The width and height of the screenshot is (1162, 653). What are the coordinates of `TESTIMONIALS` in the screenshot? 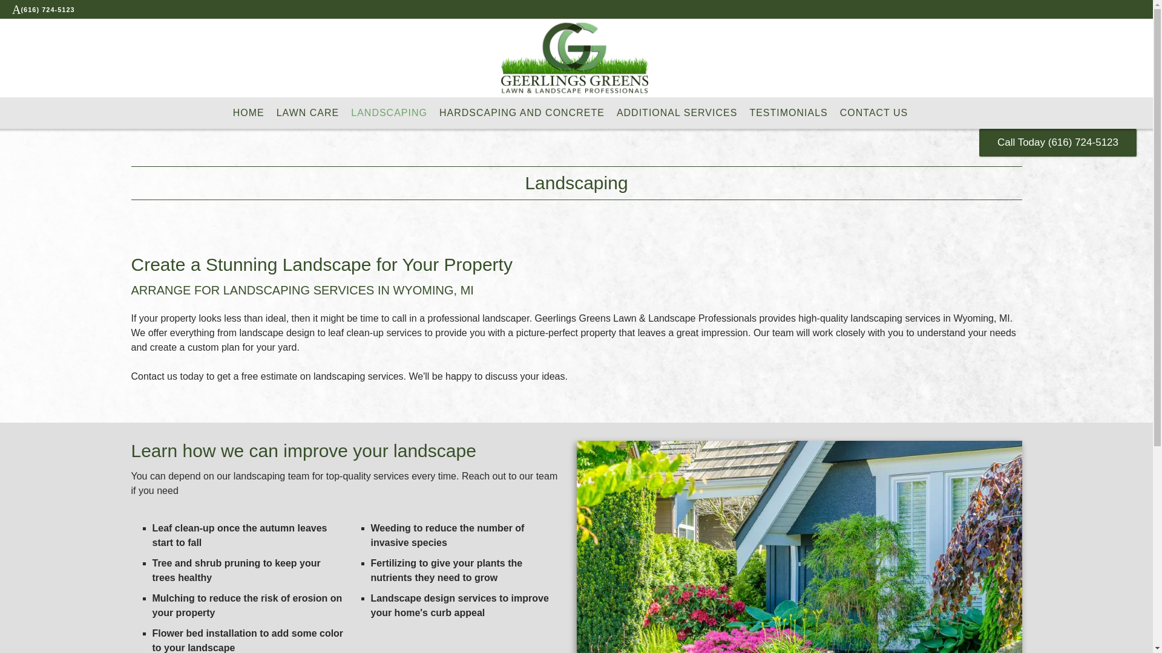 It's located at (788, 112).